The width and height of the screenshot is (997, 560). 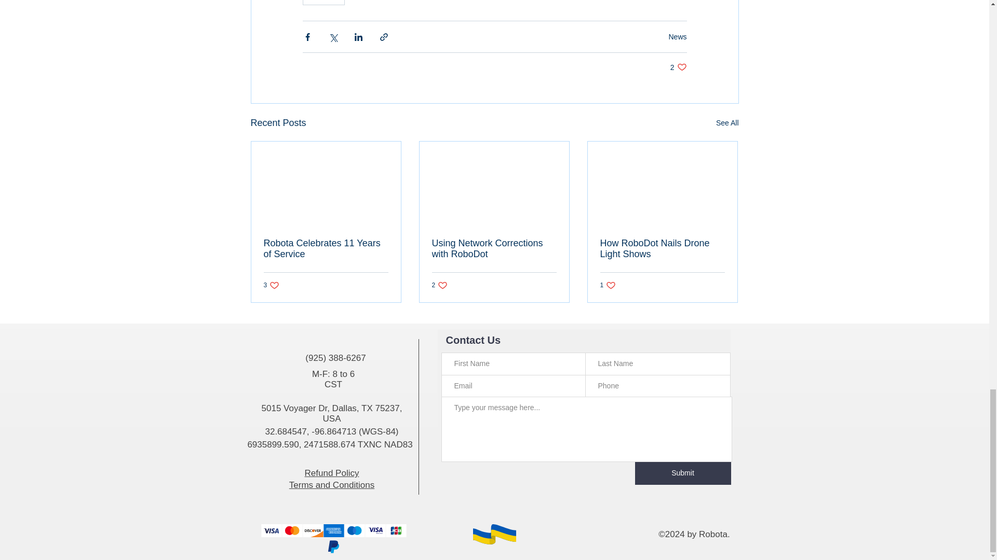 What do you see at coordinates (332, 473) in the screenshot?
I see `Refund Policy` at bounding box center [332, 473].